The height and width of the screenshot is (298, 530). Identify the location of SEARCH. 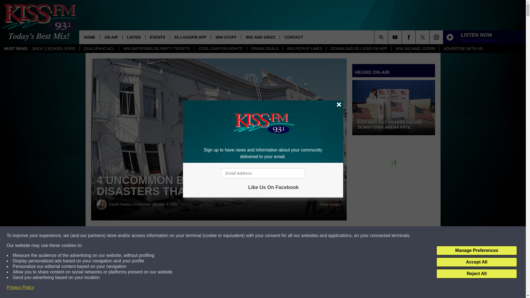
(389, 37).